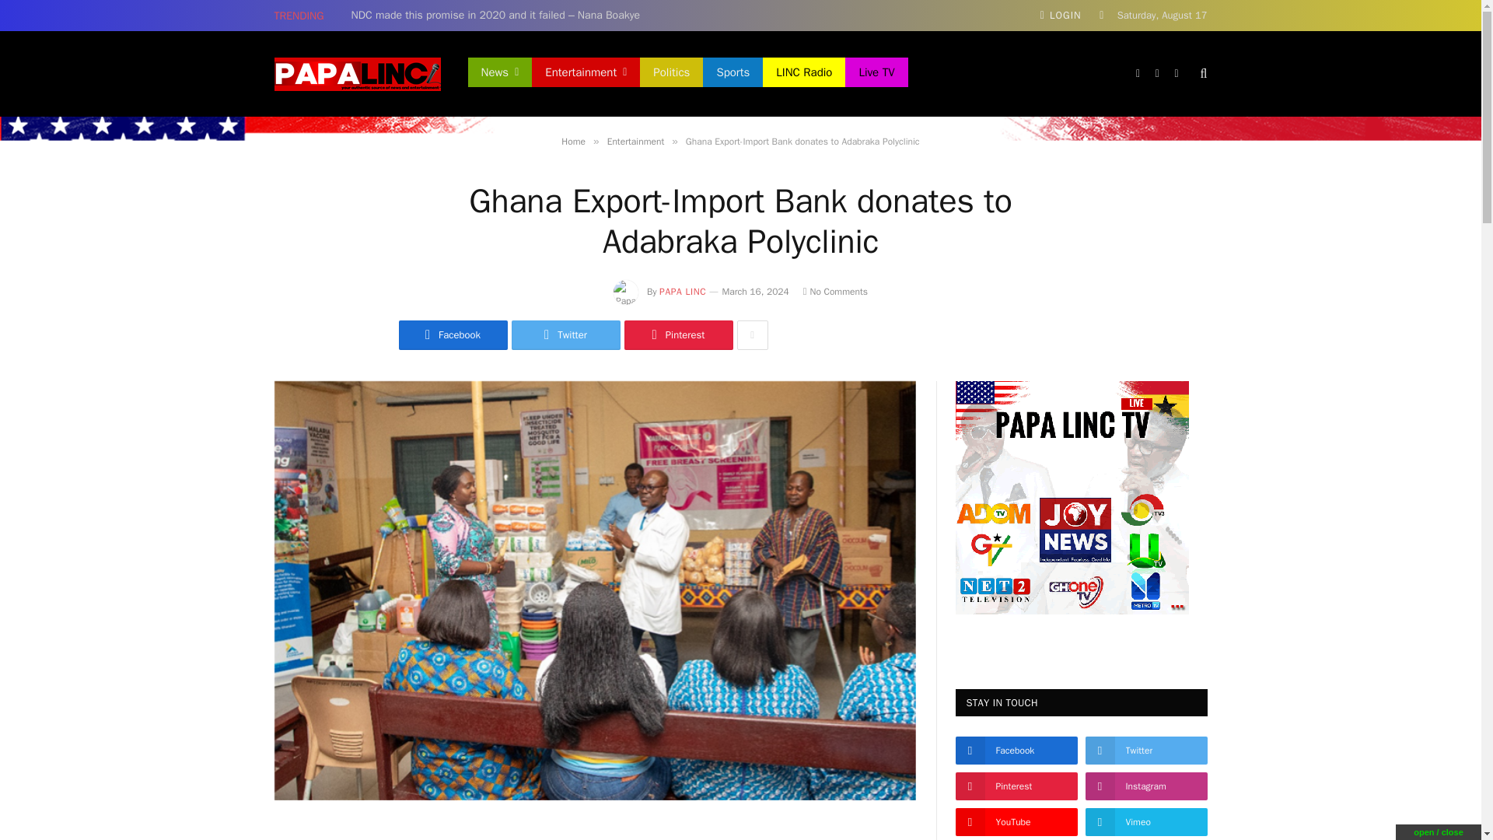 This screenshot has height=840, width=1493. What do you see at coordinates (501, 73) in the screenshot?
I see `News` at bounding box center [501, 73].